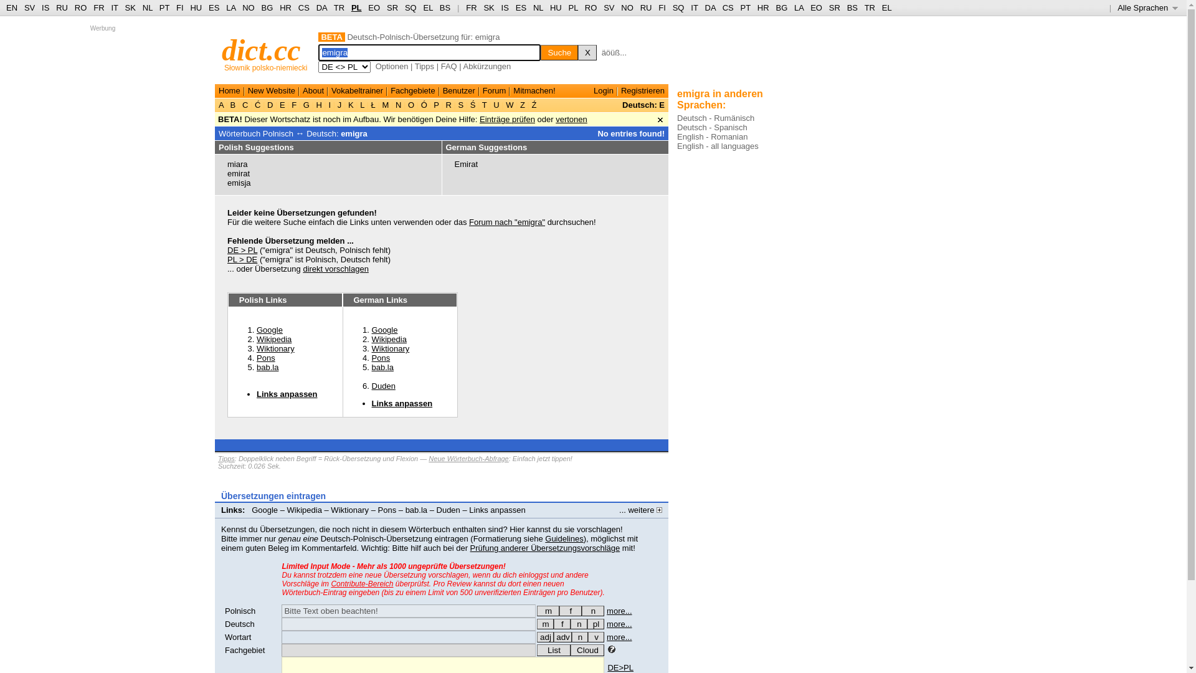  I want to click on Pons, so click(381, 358).